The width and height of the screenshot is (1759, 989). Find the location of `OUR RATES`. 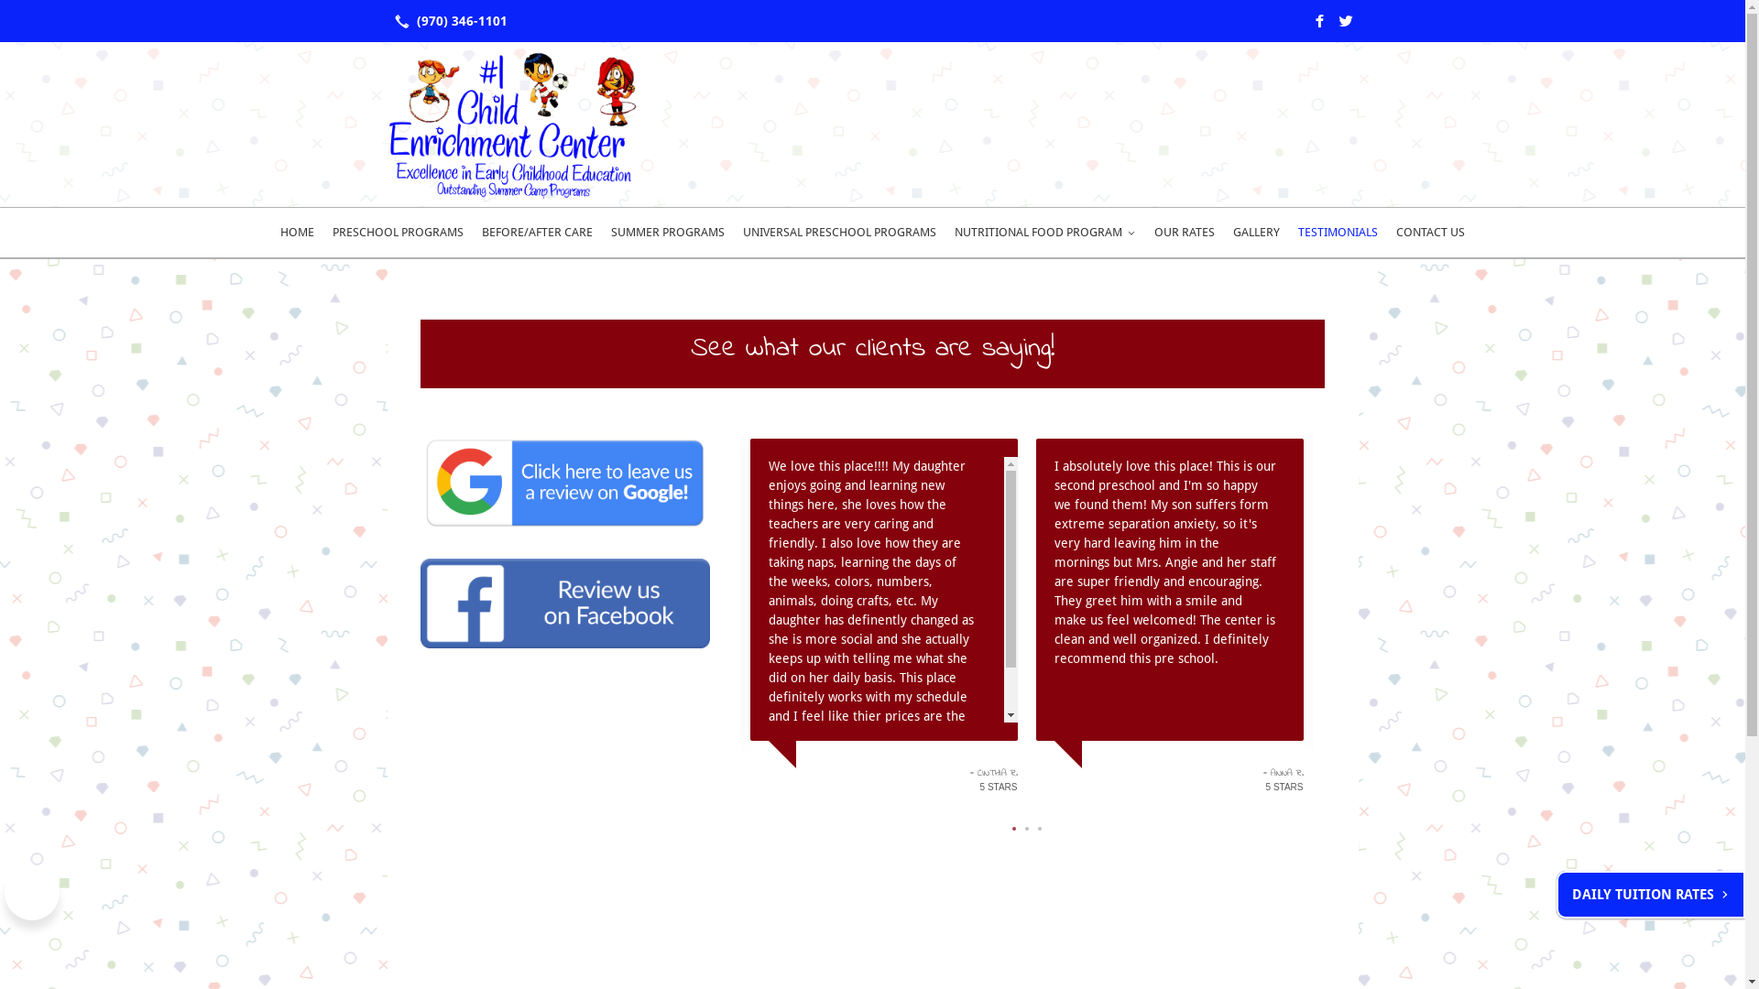

OUR RATES is located at coordinates (1185, 233).